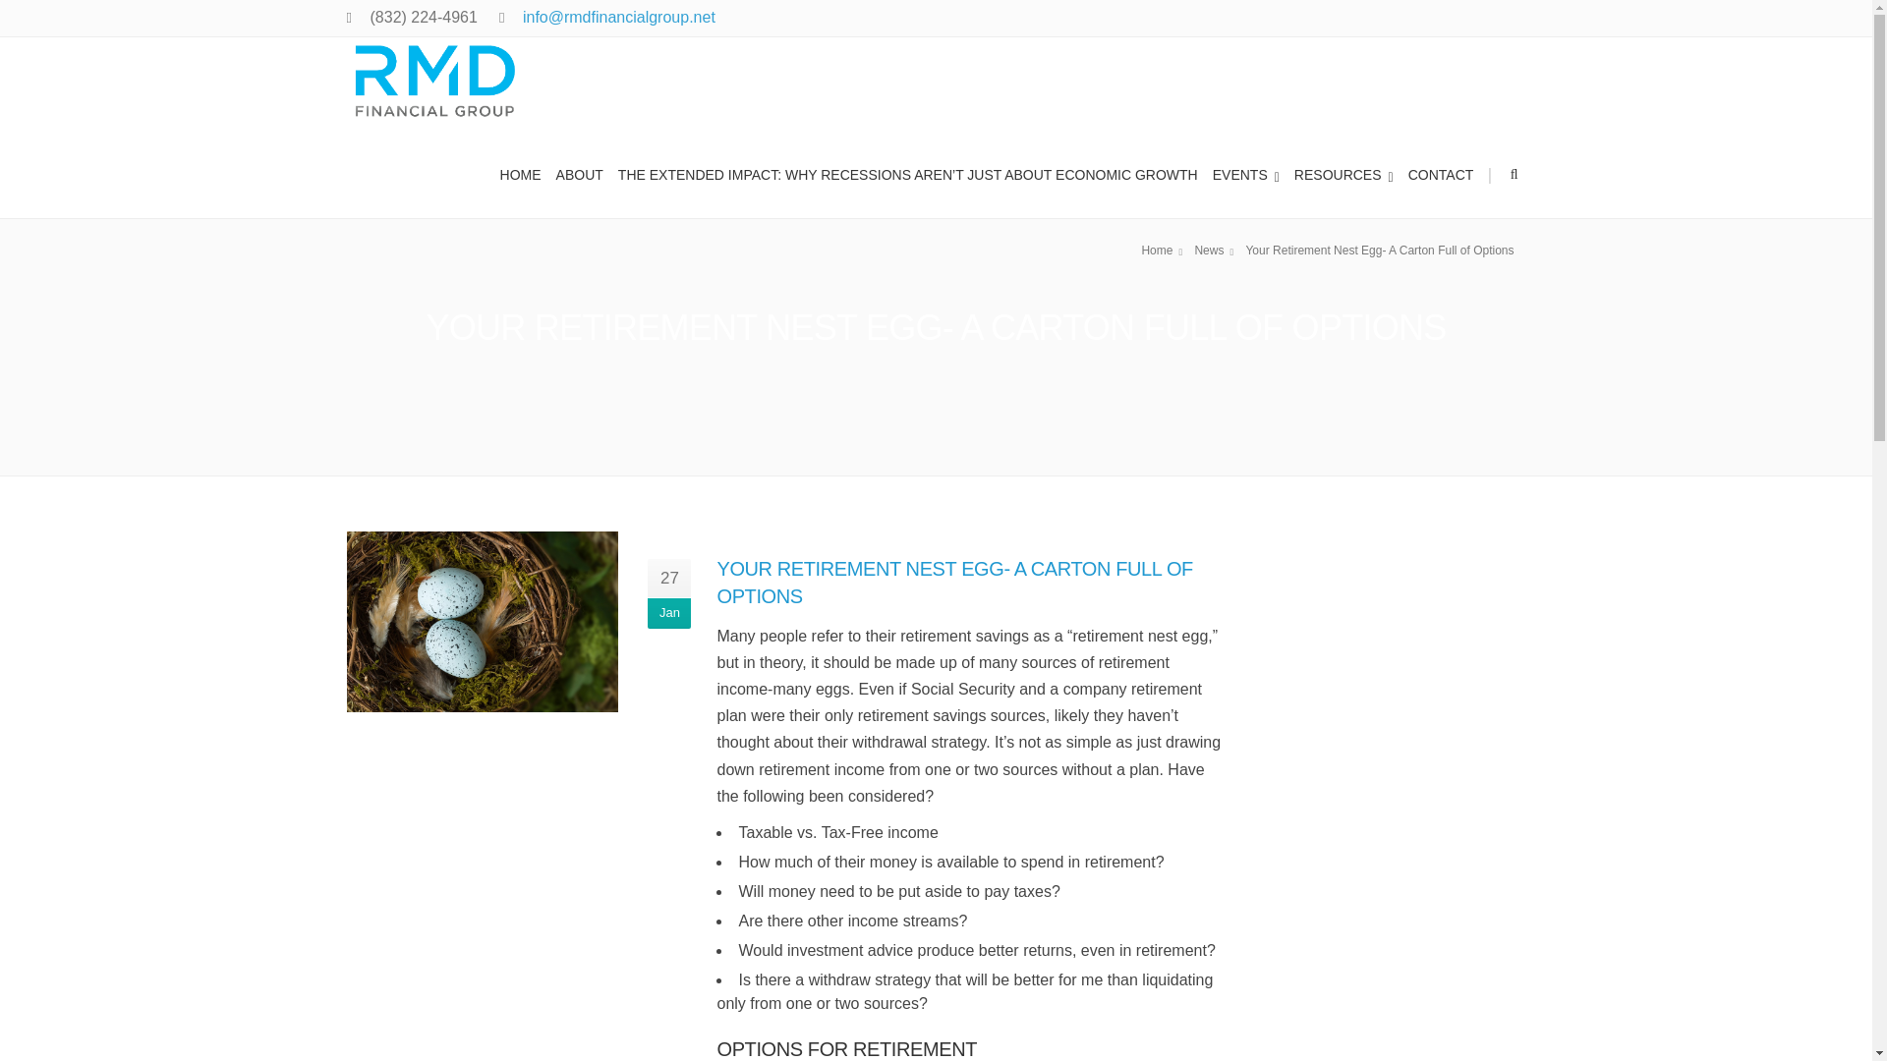 The width and height of the screenshot is (1887, 1061). I want to click on YOUR RETIREMENT NEST EGG- A CARTON FULL OF OPTIONS, so click(954, 582).